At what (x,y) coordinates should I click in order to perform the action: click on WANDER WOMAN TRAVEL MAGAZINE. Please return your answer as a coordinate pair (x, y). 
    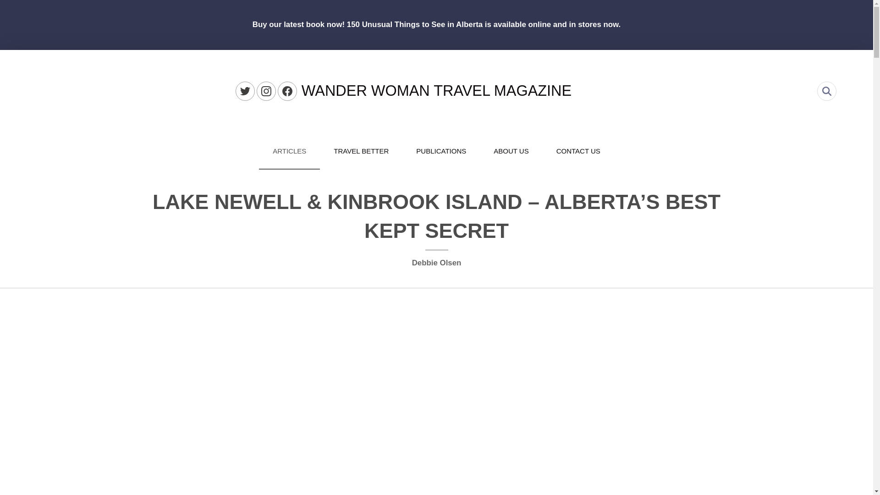
    Looking at the image, I should click on (436, 91).